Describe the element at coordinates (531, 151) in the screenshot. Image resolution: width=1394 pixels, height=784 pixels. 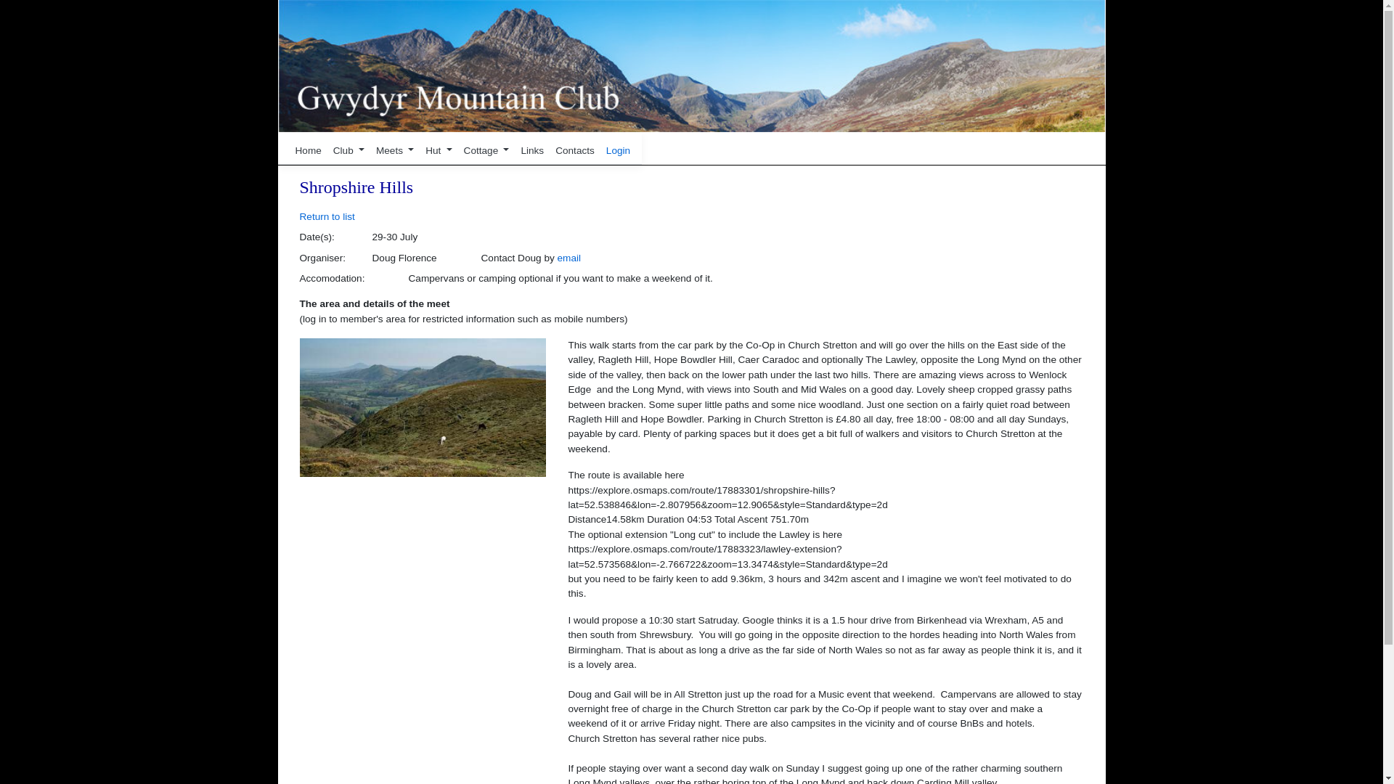
I see `Links` at that location.